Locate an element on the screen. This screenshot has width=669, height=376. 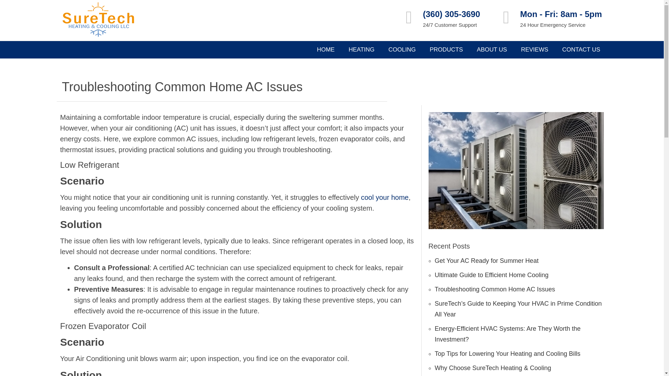
HEATING is located at coordinates (361, 49).